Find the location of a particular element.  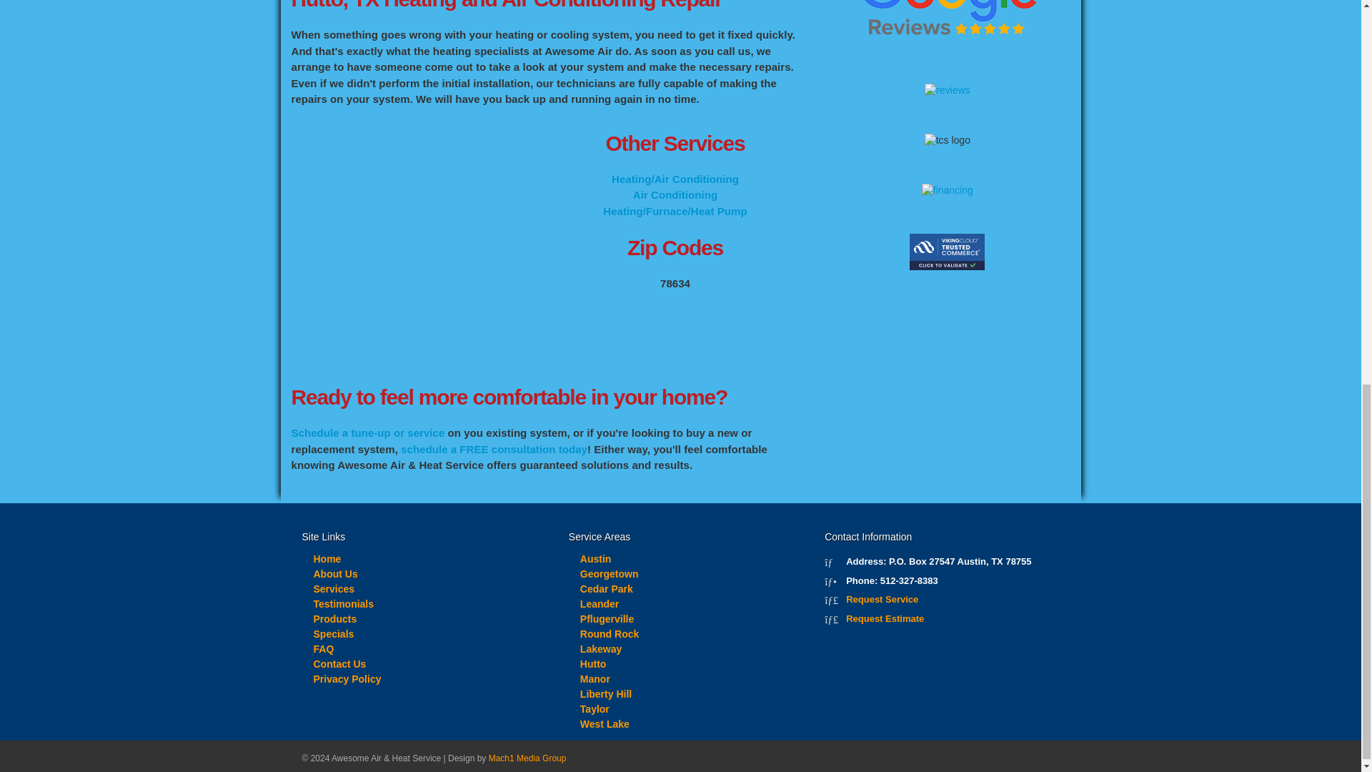

Georgetown is located at coordinates (610, 573).